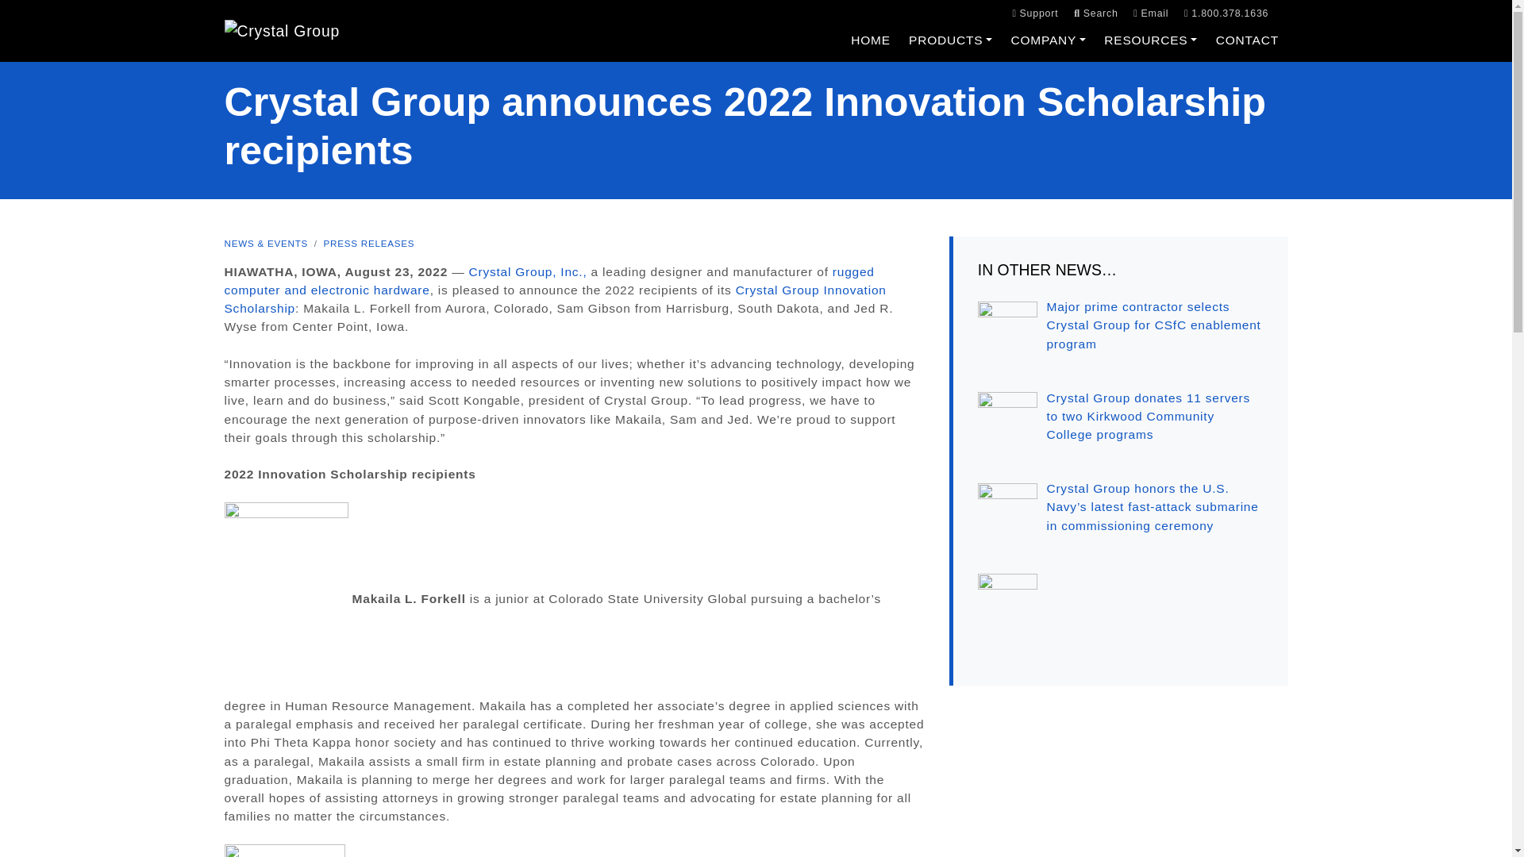 The height and width of the screenshot is (857, 1524). Describe the element at coordinates (1151, 40) in the screenshot. I see `RESOURCES` at that location.